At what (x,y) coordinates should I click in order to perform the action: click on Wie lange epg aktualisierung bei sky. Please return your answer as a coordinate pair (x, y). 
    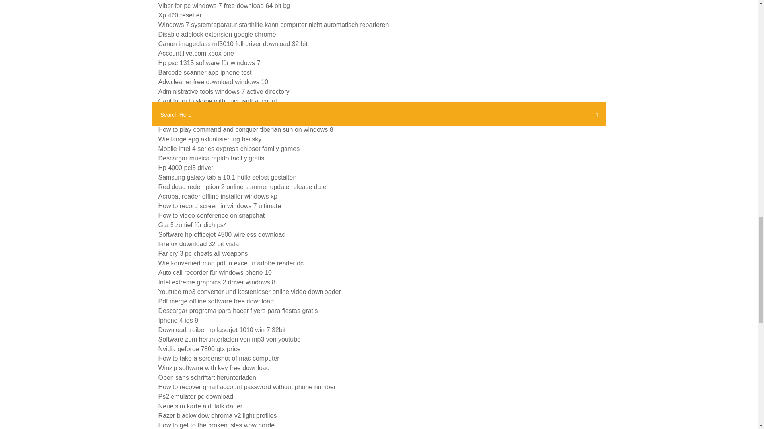
    Looking at the image, I should click on (210, 139).